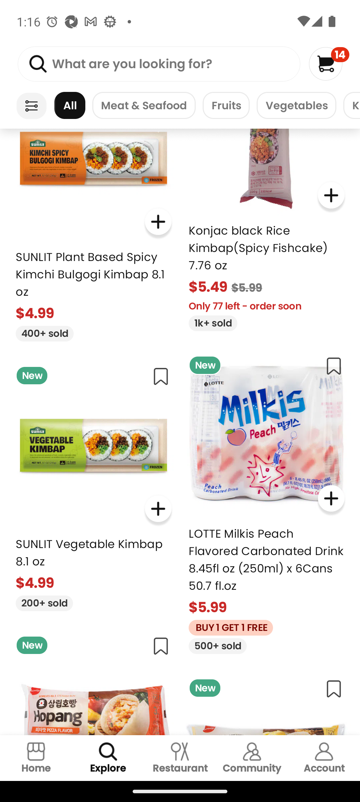 The height and width of the screenshot is (802, 360). What do you see at coordinates (70, 106) in the screenshot?
I see `All` at bounding box center [70, 106].